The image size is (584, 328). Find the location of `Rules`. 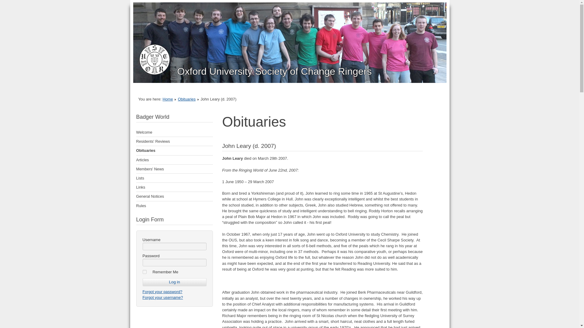

Rules is located at coordinates (175, 206).